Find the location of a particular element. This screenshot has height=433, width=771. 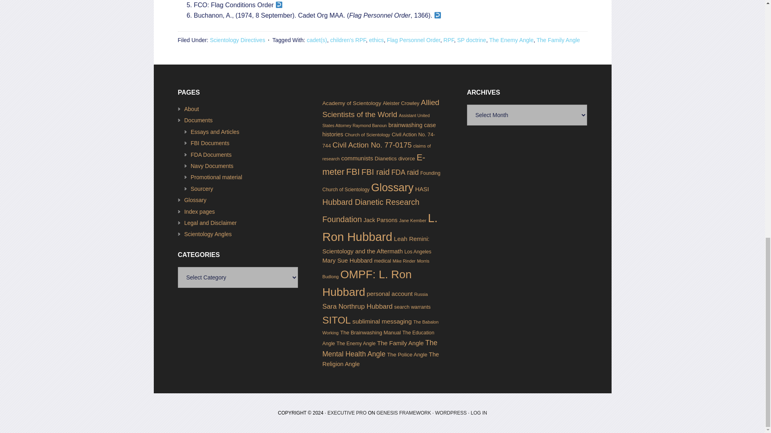

children's RPF is located at coordinates (348, 40).